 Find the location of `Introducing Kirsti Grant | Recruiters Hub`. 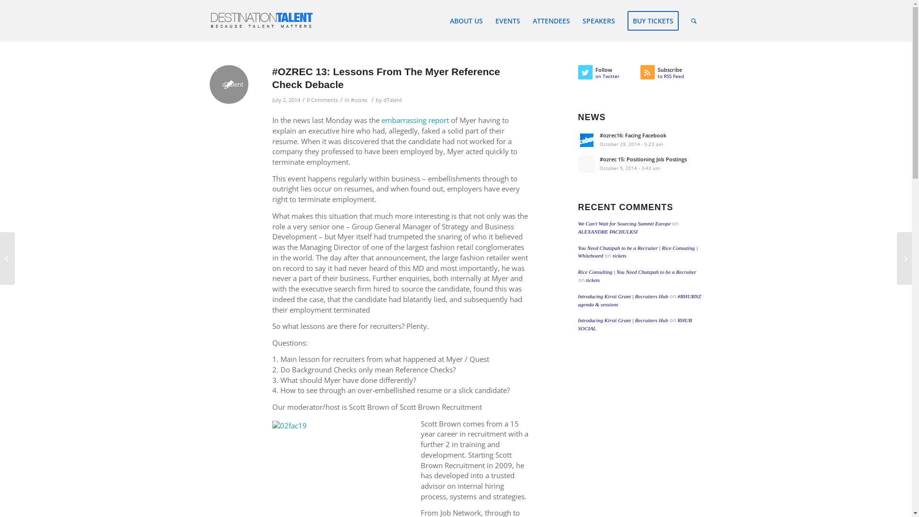

Introducing Kirsti Grant | Recruiters Hub is located at coordinates (623, 320).